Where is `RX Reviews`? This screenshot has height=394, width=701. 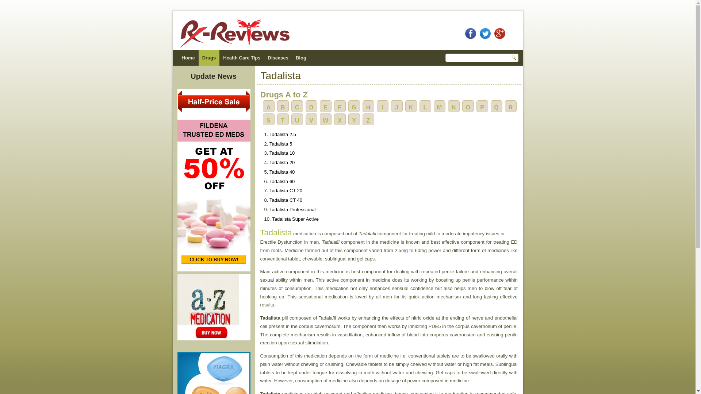 RX Reviews is located at coordinates (188, 58).